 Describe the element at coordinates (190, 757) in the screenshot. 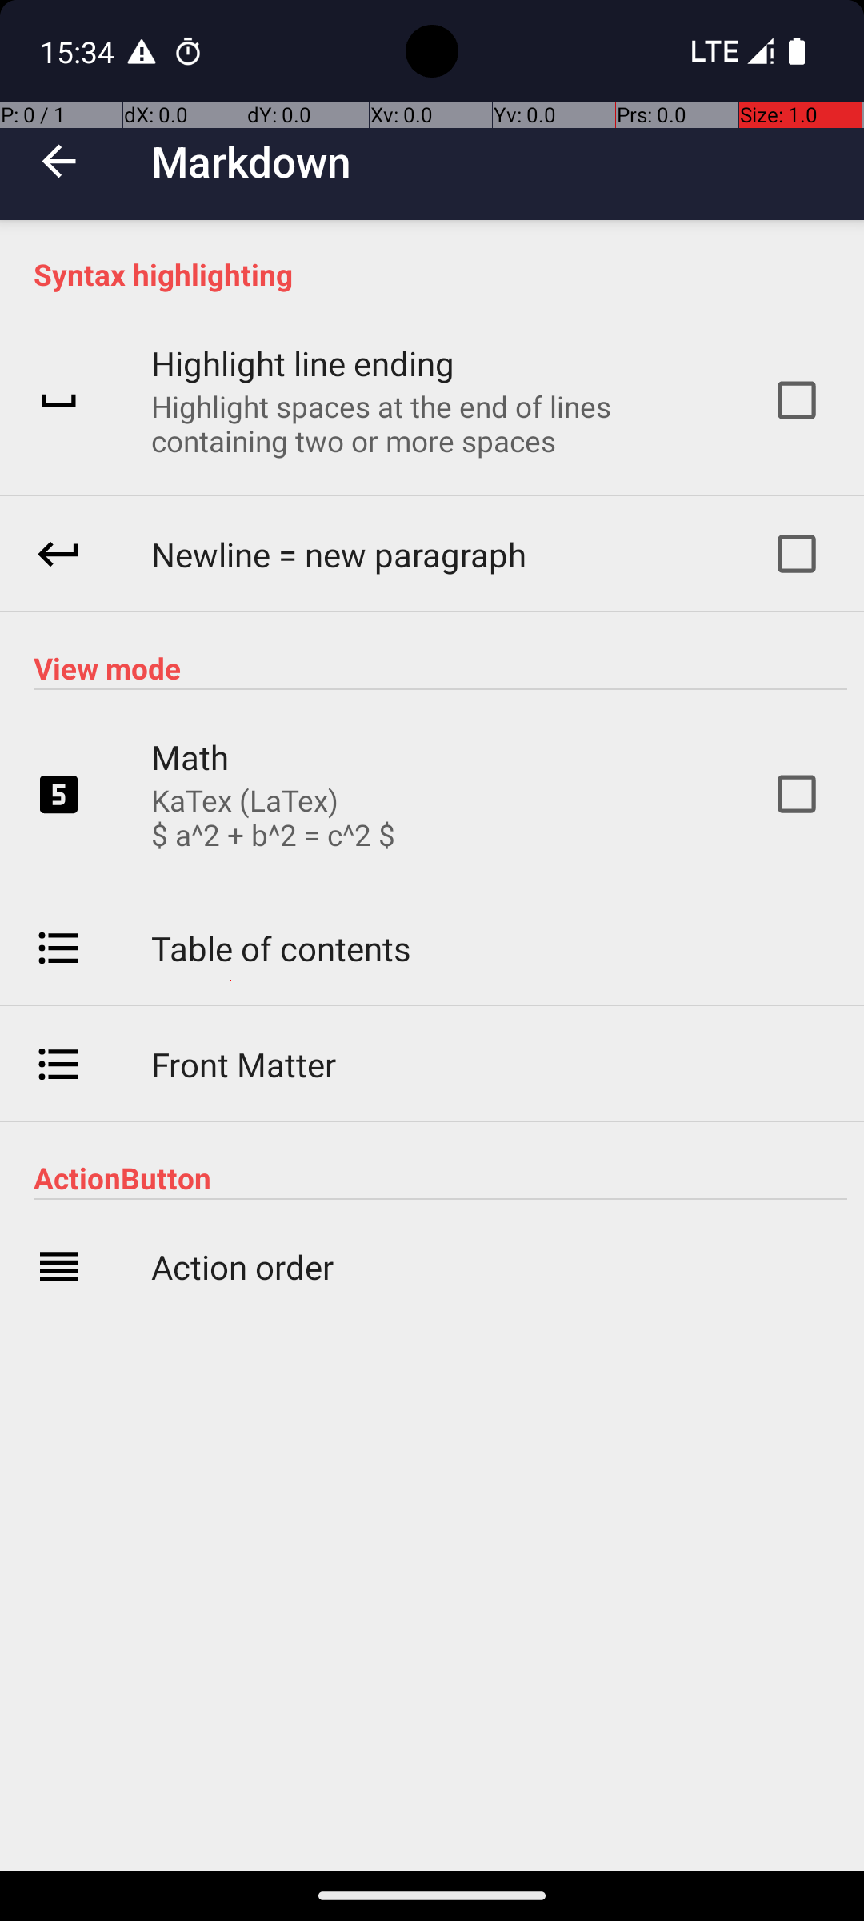

I see `Math` at that location.